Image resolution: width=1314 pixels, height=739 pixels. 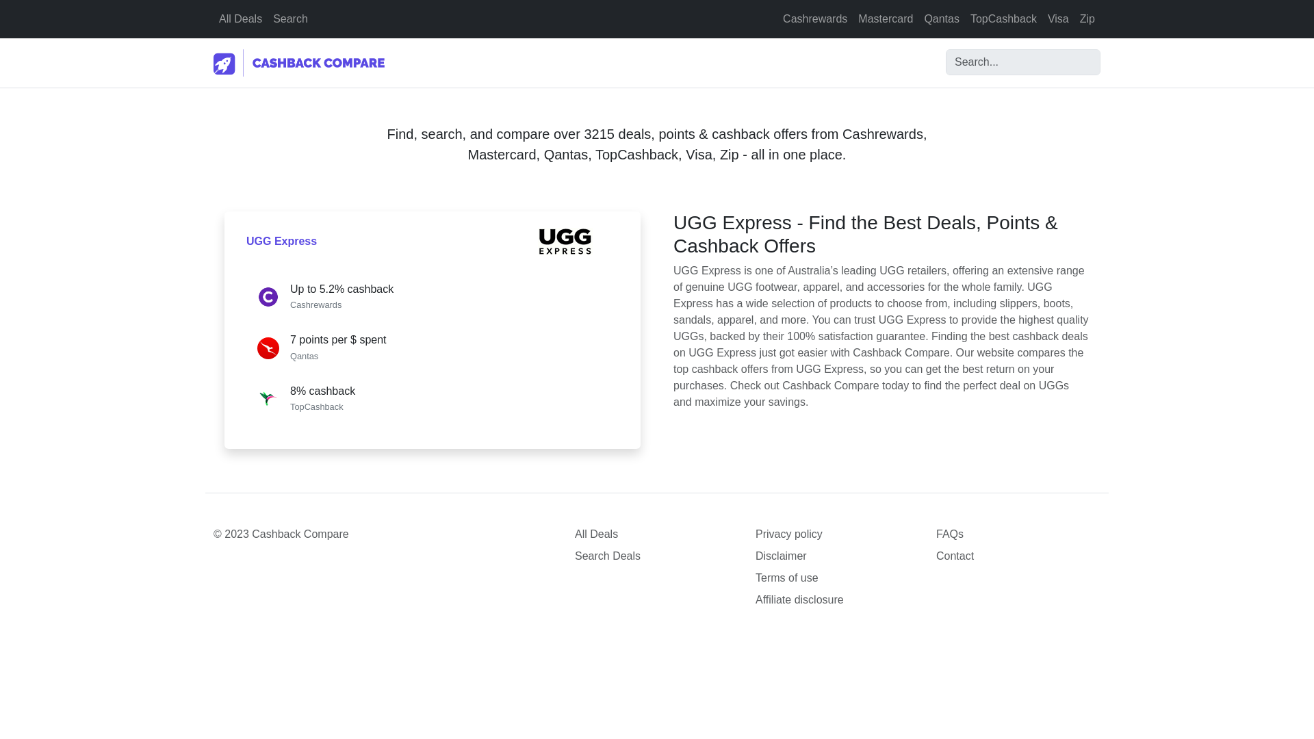 I want to click on Terms of use, so click(x=838, y=578).